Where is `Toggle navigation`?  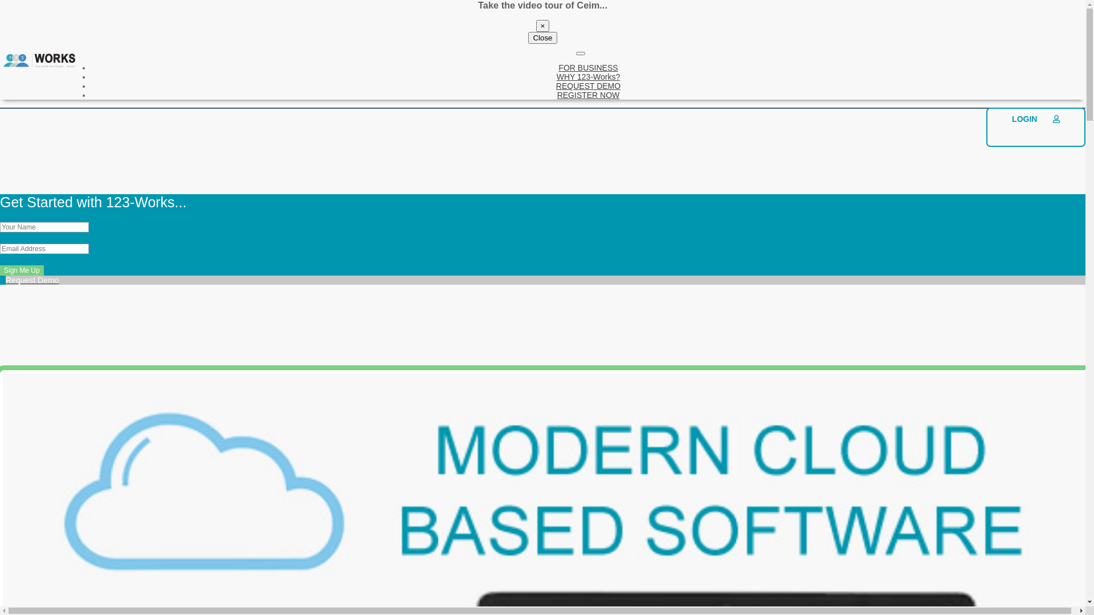
Toggle navigation is located at coordinates (581, 54).